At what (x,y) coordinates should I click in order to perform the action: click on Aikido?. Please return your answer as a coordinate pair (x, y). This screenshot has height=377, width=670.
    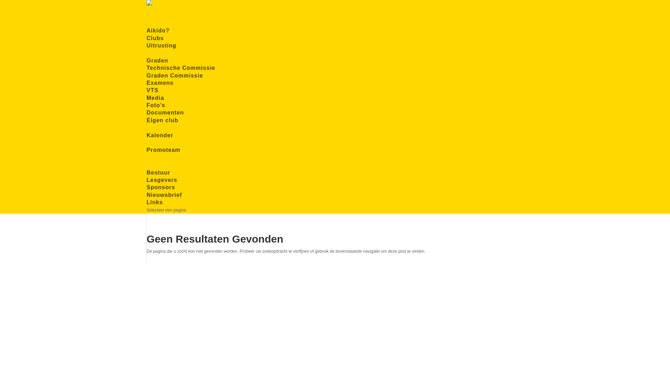
    Looking at the image, I should click on (158, 31).